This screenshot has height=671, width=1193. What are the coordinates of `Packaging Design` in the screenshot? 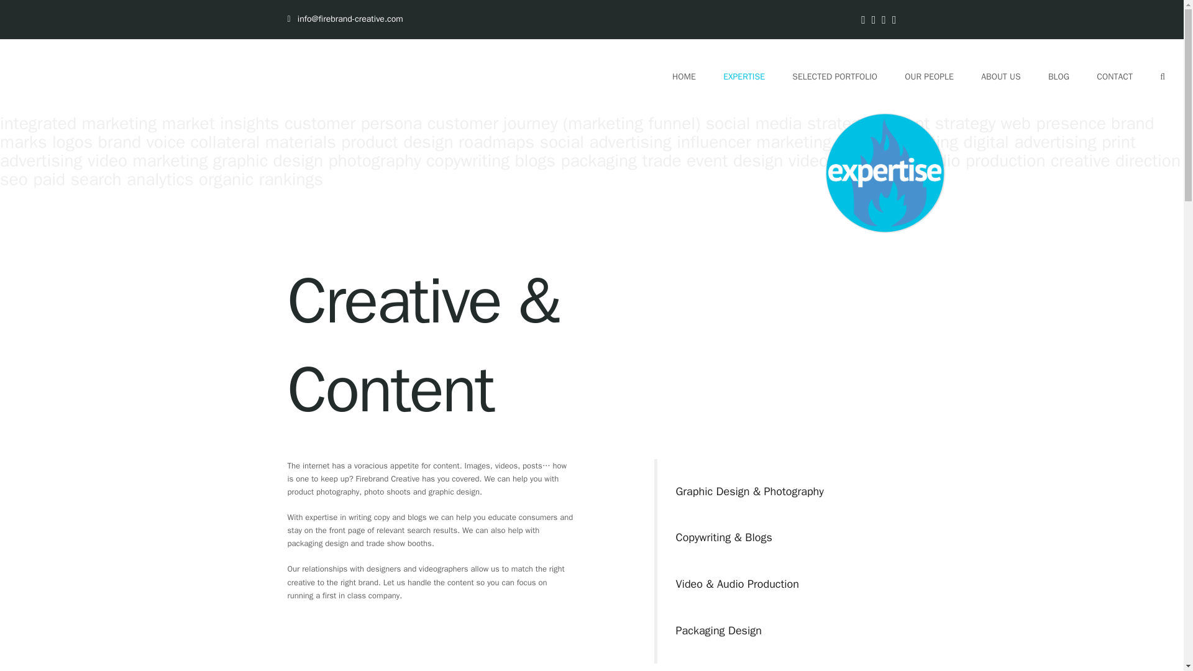 It's located at (719, 631).